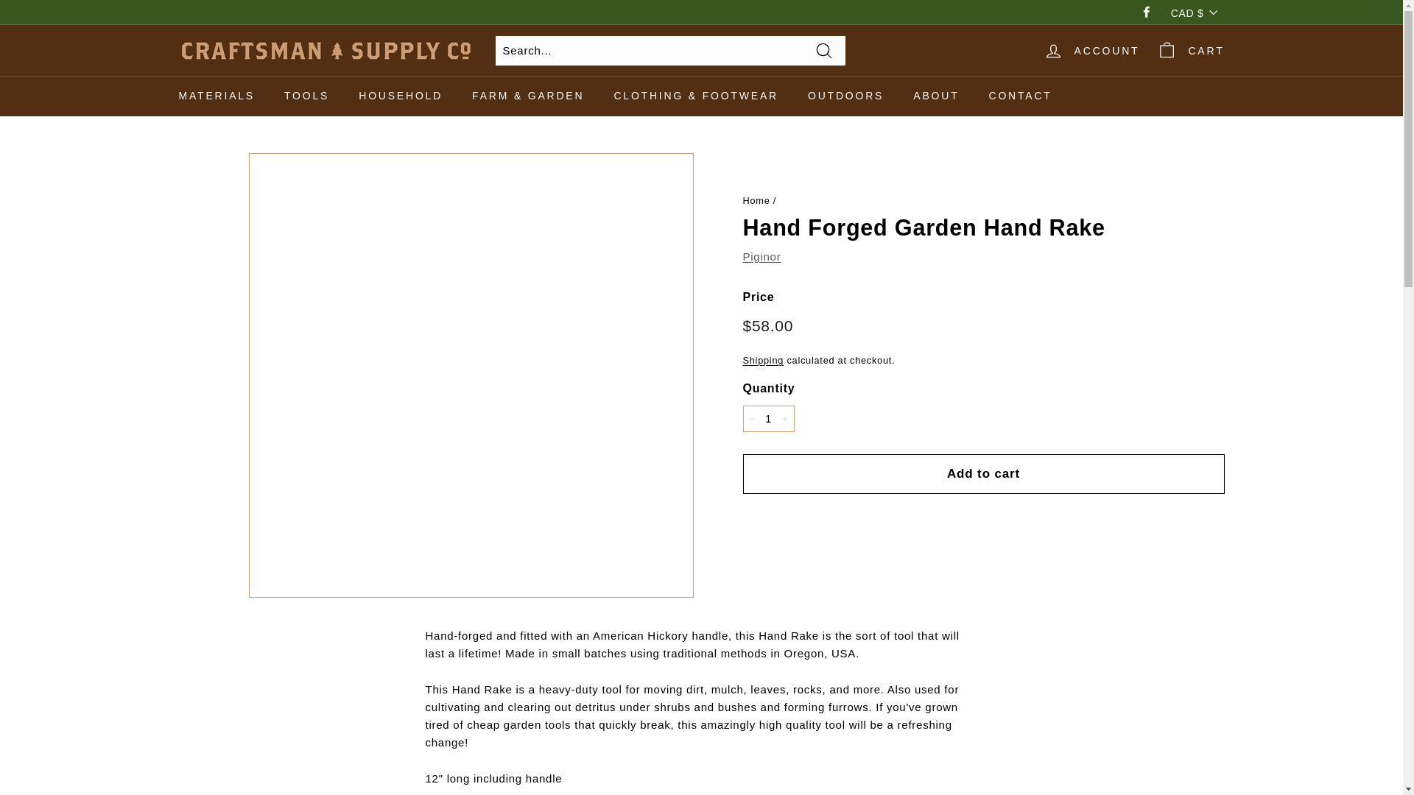 The height and width of the screenshot is (795, 1414). I want to click on Piginor, so click(761, 256).